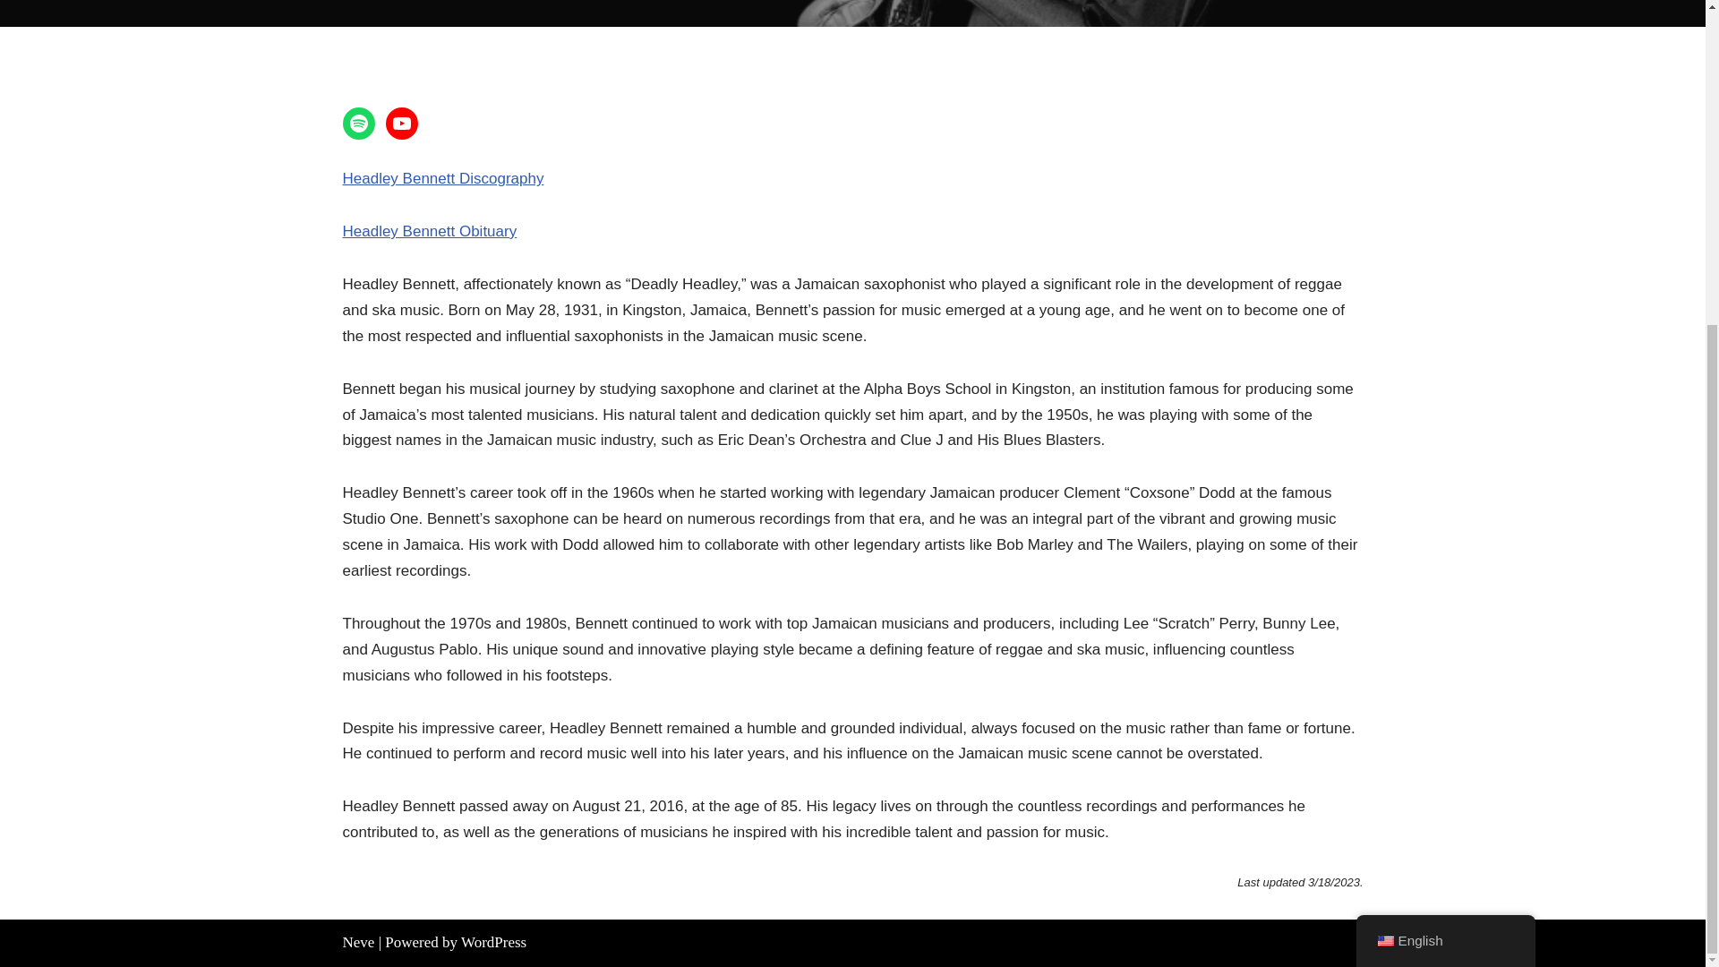  What do you see at coordinates (442, 179) in the screenshot?
I see `Headley Bennett Discography` at bounding box center [442, 179].